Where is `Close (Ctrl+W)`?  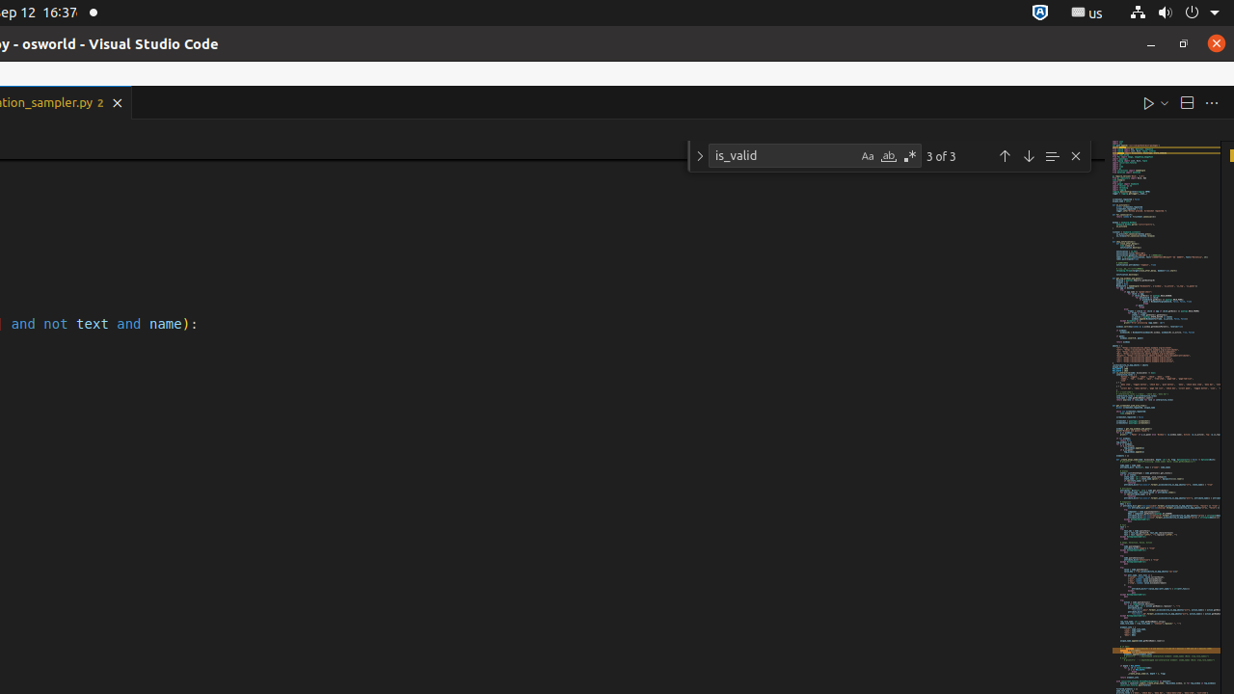
Close (Ctrl+W) is located at coordinates (118, 102).